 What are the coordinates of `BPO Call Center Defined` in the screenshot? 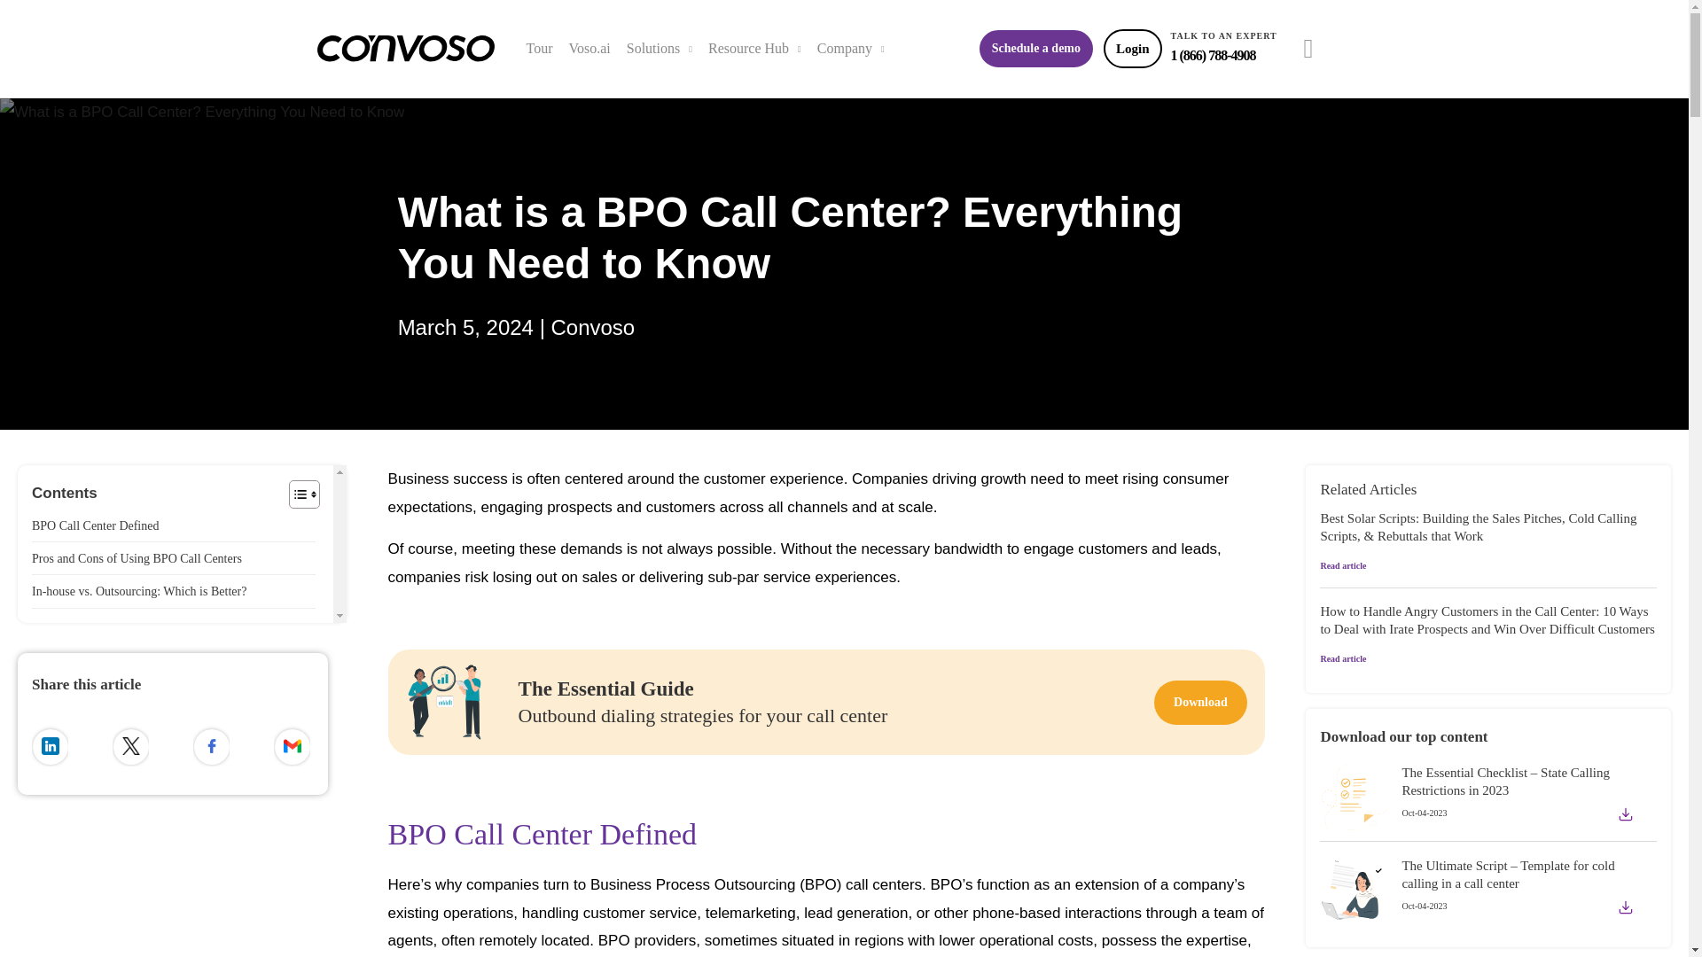 It's located at (95, 525).